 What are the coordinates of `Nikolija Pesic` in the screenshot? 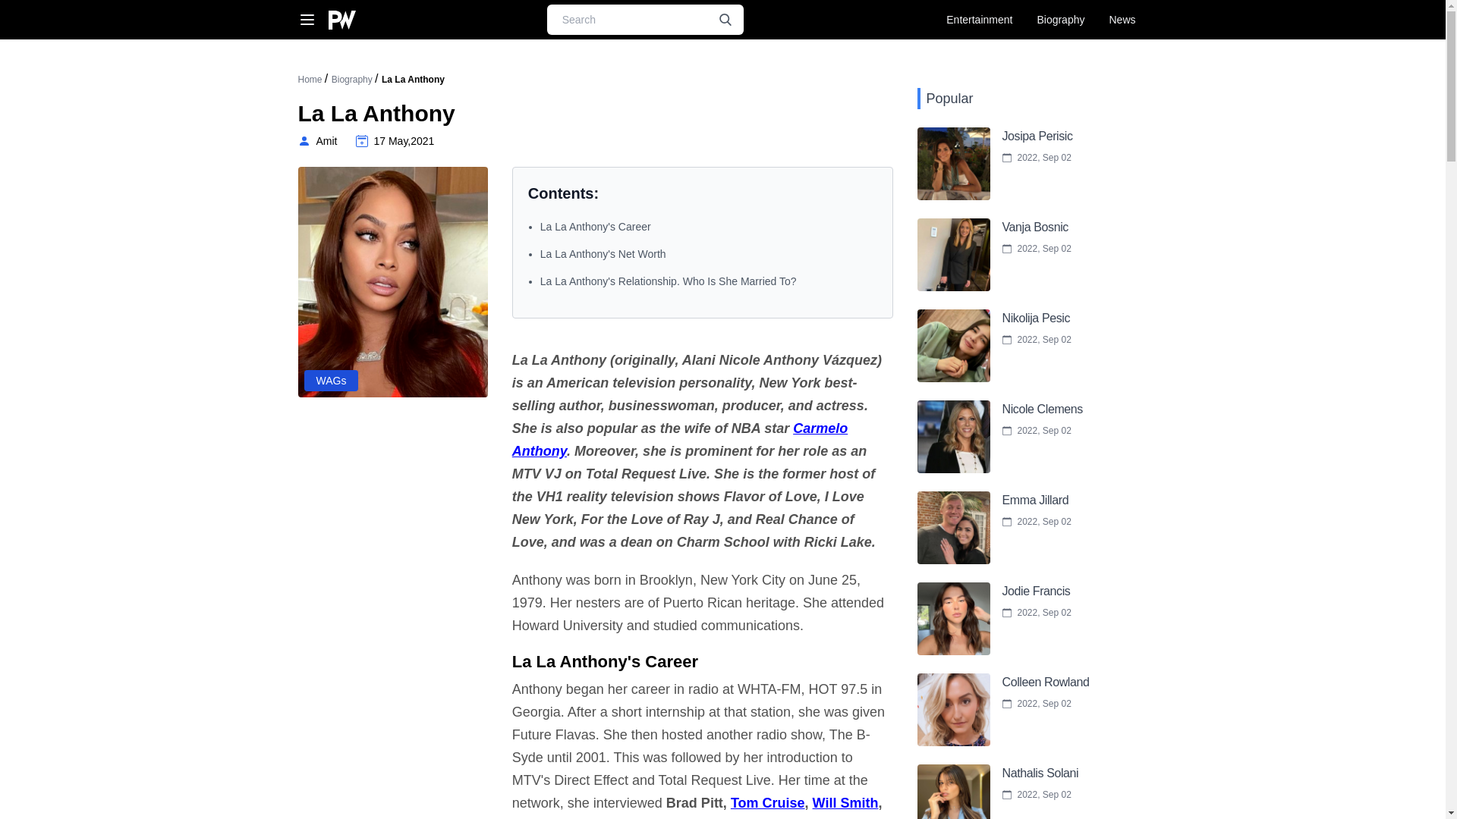 It's located at (316, 141).